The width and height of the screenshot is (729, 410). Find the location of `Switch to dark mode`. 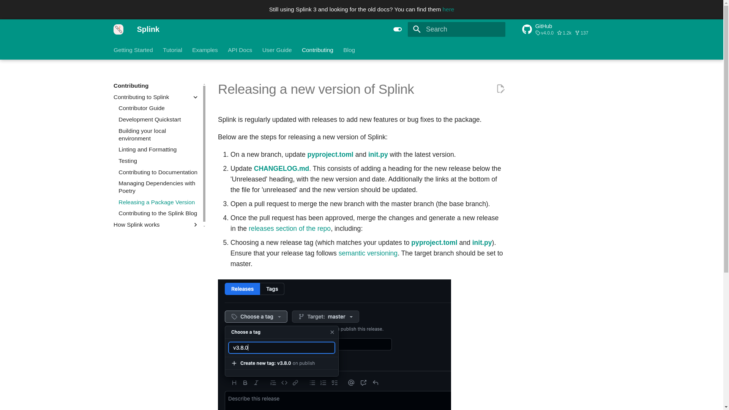

Switch to dark mode is located at coordinates (349, 49).